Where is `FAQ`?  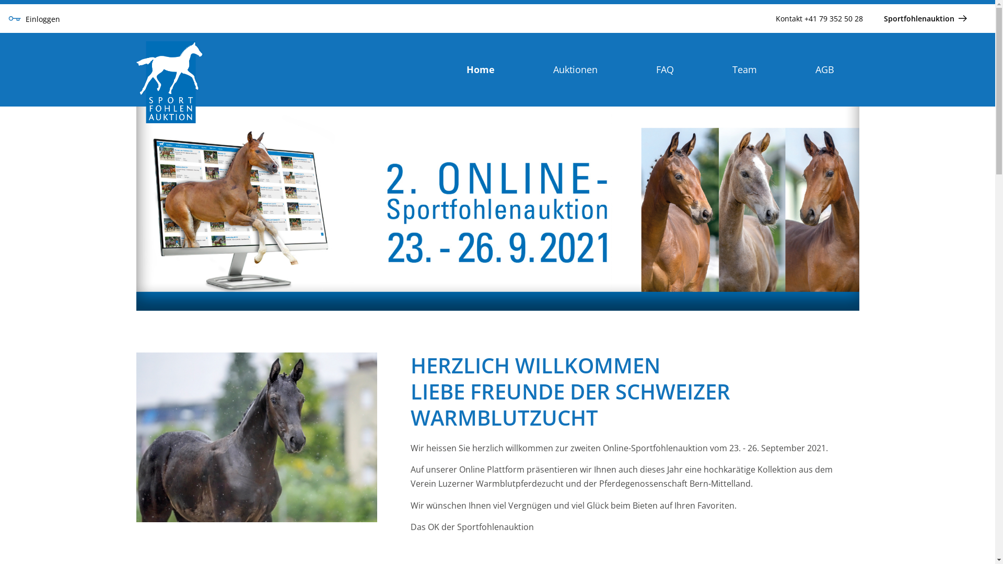
FAQ is located at coordinates (665, 69).